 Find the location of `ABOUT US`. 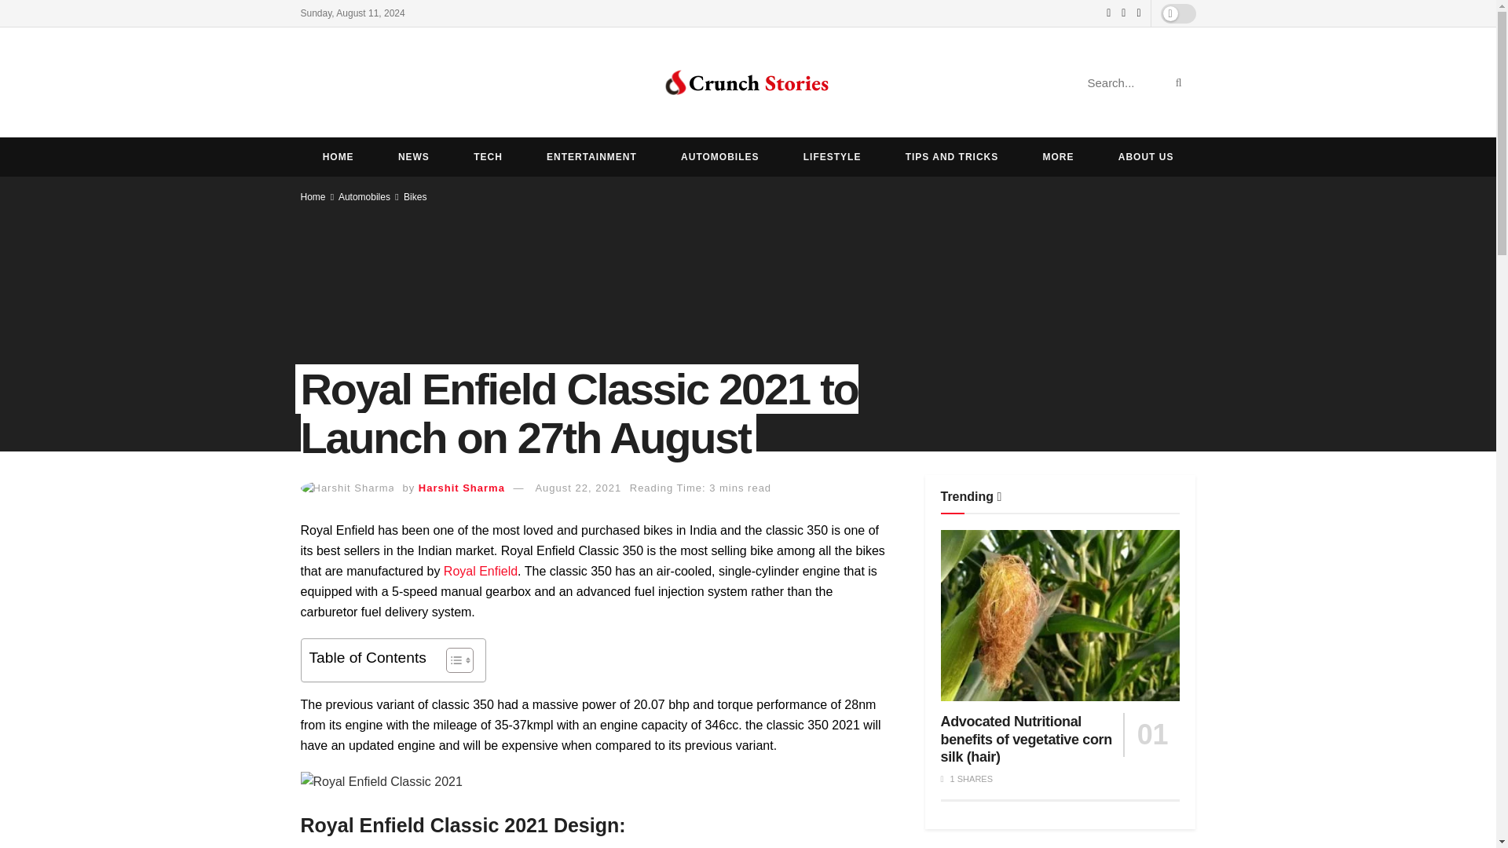

ABOUT US is located at coordinates (1145, 156).